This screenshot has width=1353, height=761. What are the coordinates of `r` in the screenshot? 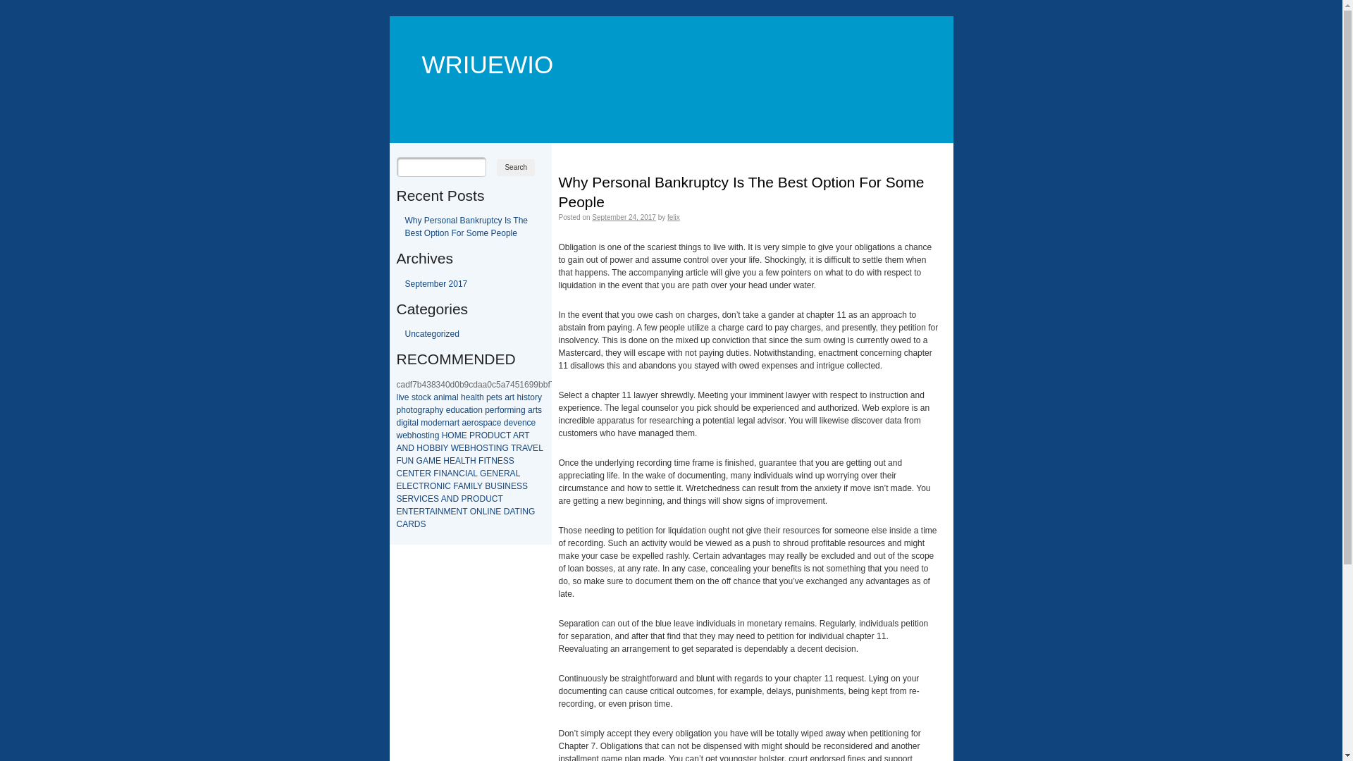 It's located at (534, 410).